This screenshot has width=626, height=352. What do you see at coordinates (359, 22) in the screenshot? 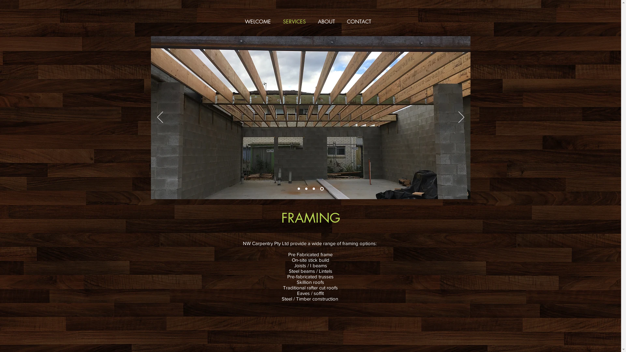
I see `CONTACT` at bounding box center [359, 22].